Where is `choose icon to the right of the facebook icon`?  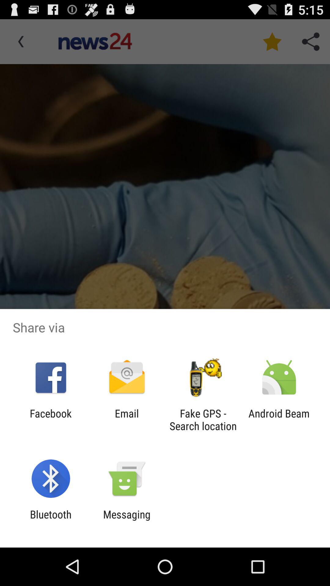 choose icon to the right of the facebook icon is located at coordinates (127, 420).